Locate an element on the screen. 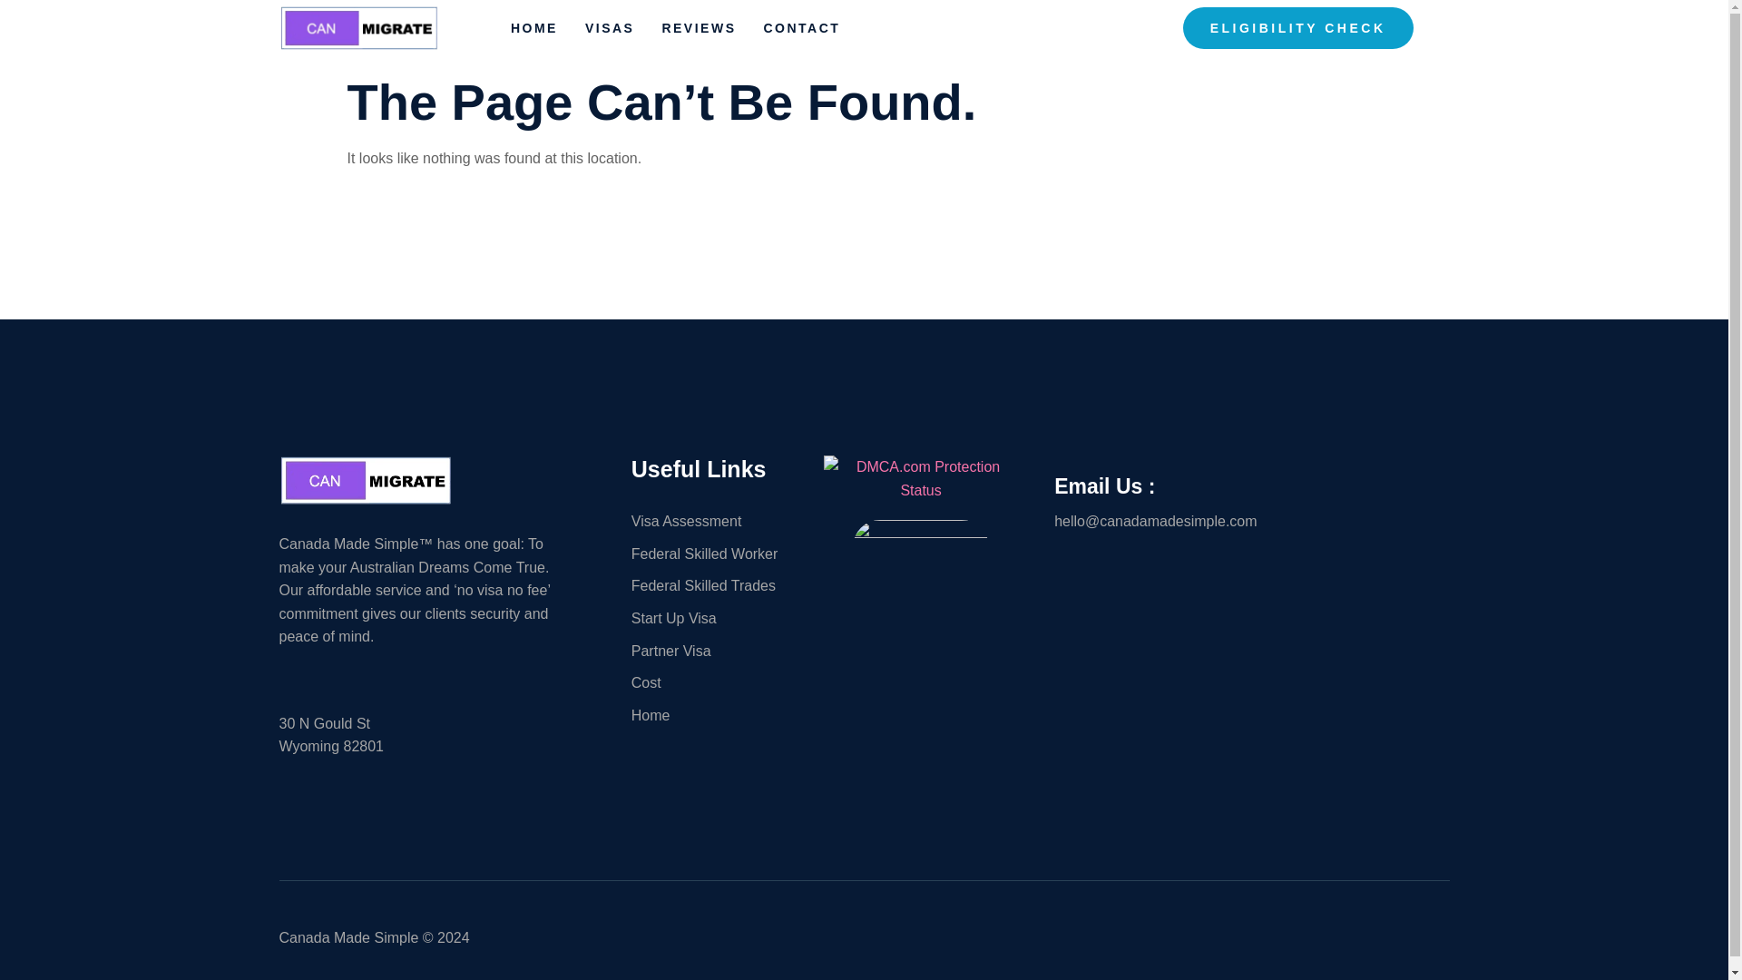 The width and height of the screenshot is (1742, 980). Federal Skilled Trades is located at coordinates (718, 585).